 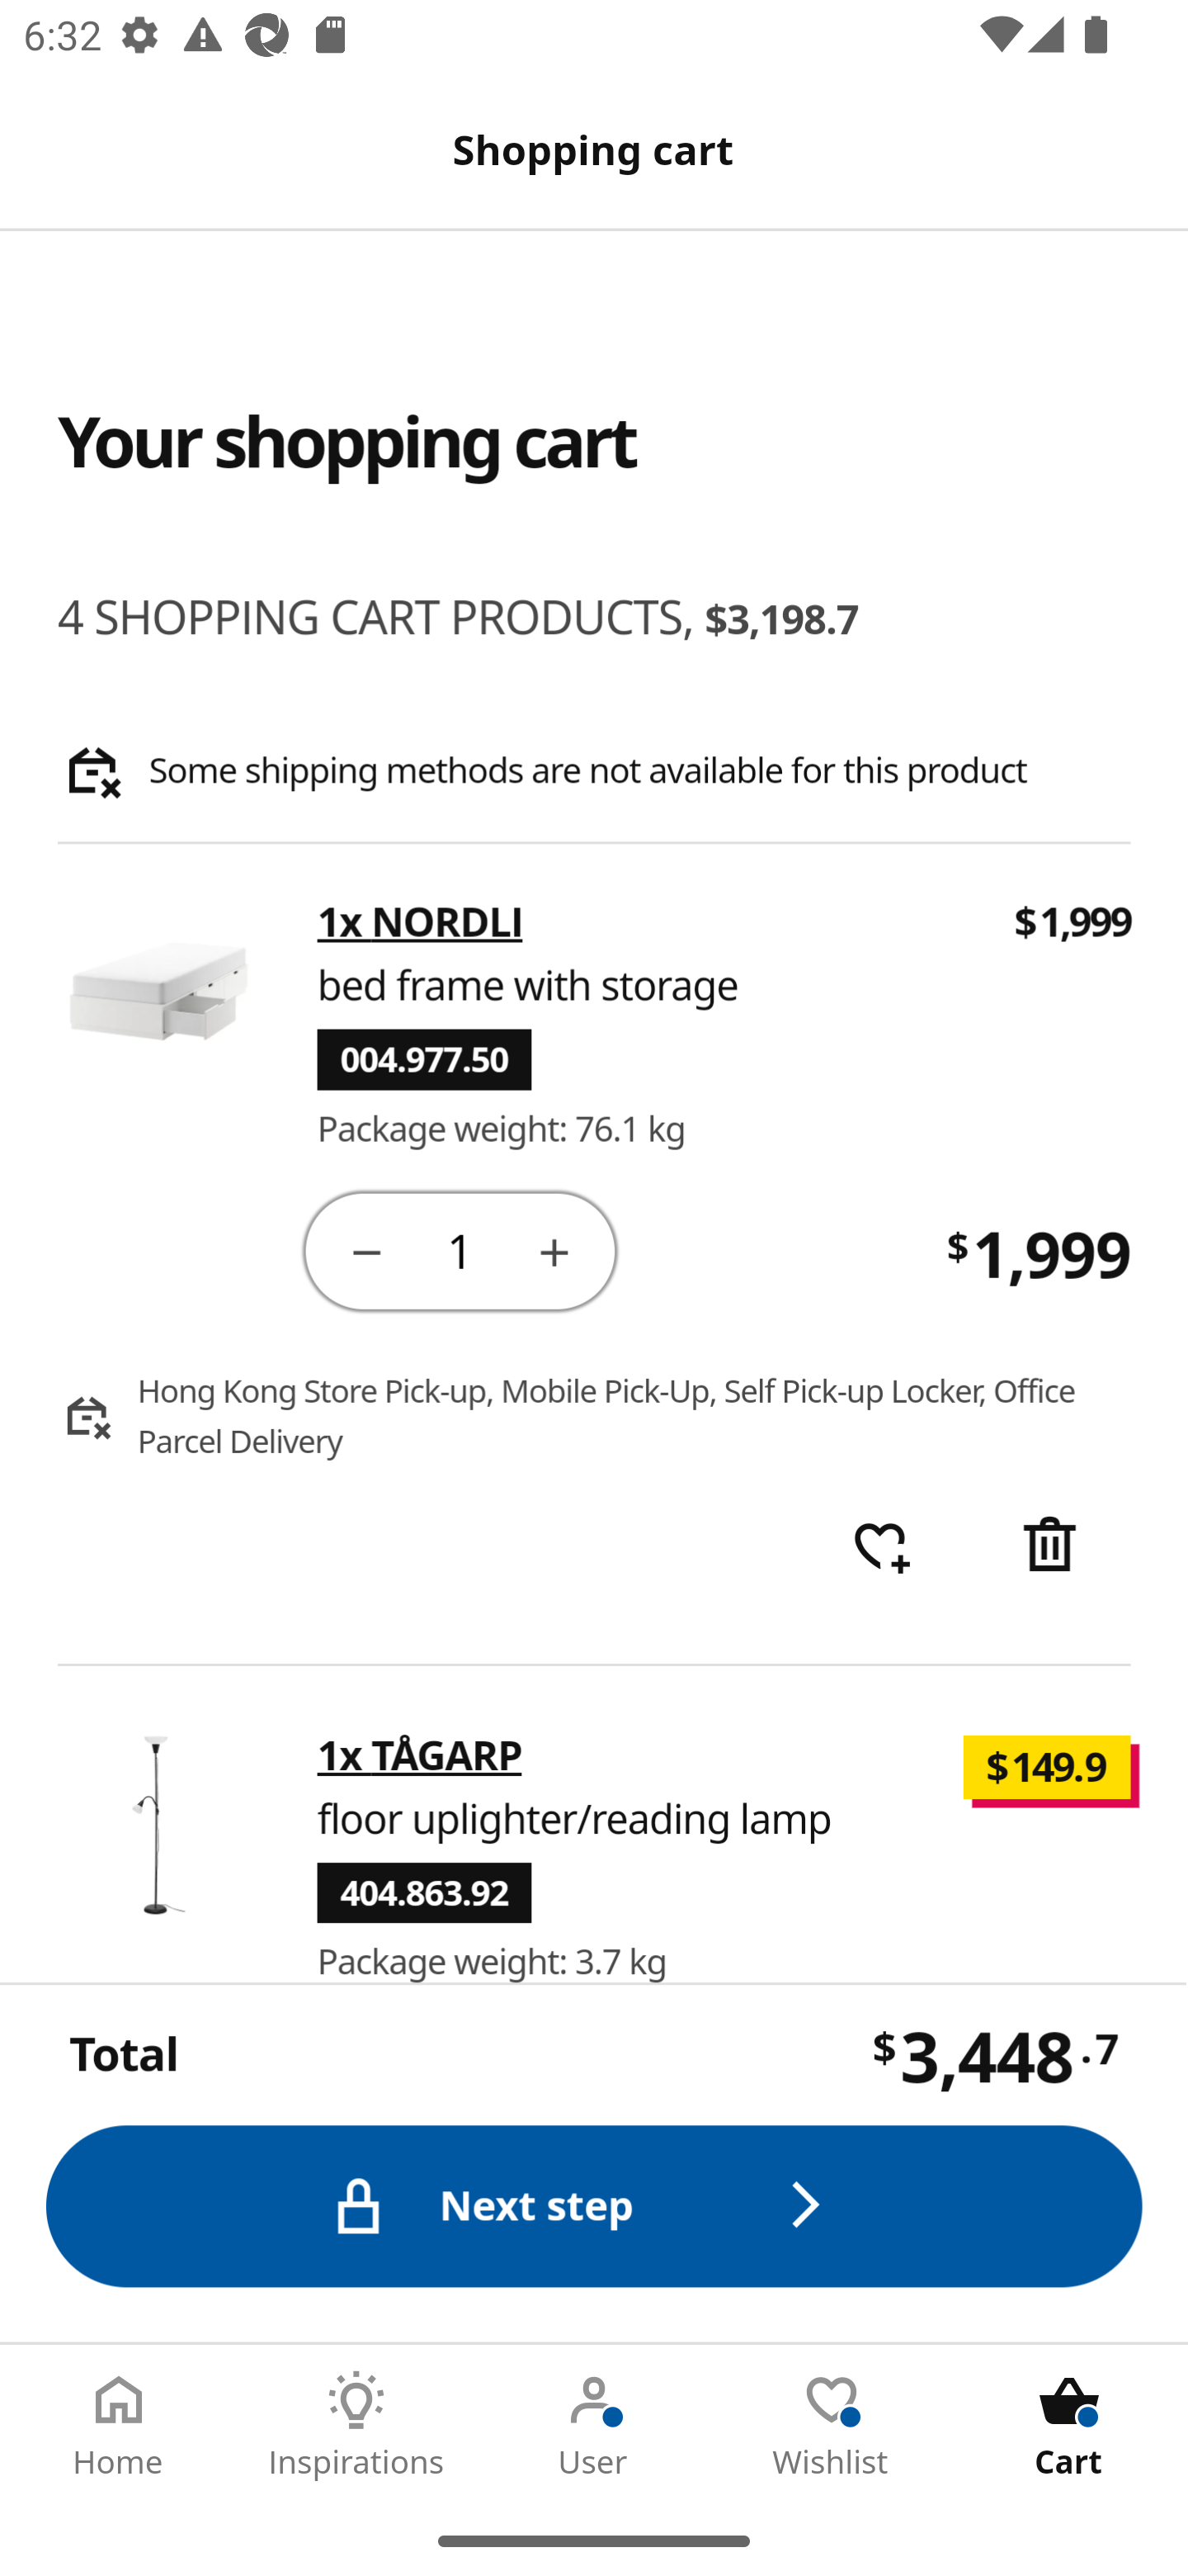 I want to click on Home
Tab 1 of 5, so click(x=119, y=2425).